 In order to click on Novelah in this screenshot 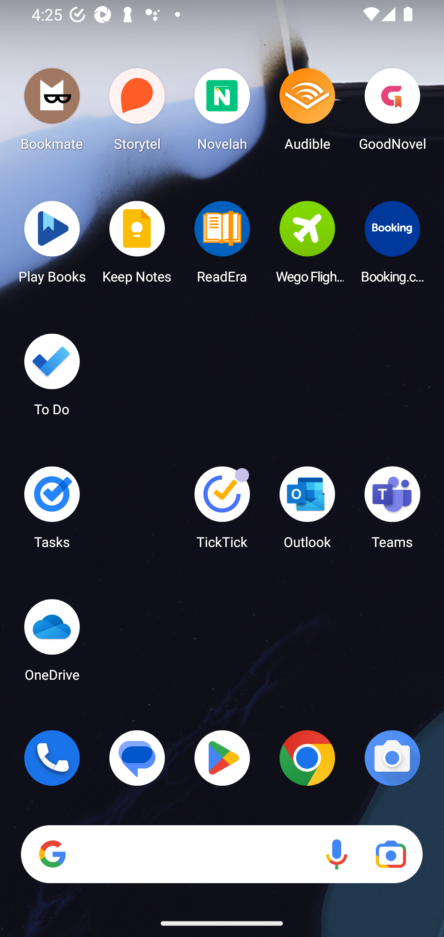, I will do `click(222, 113)`.